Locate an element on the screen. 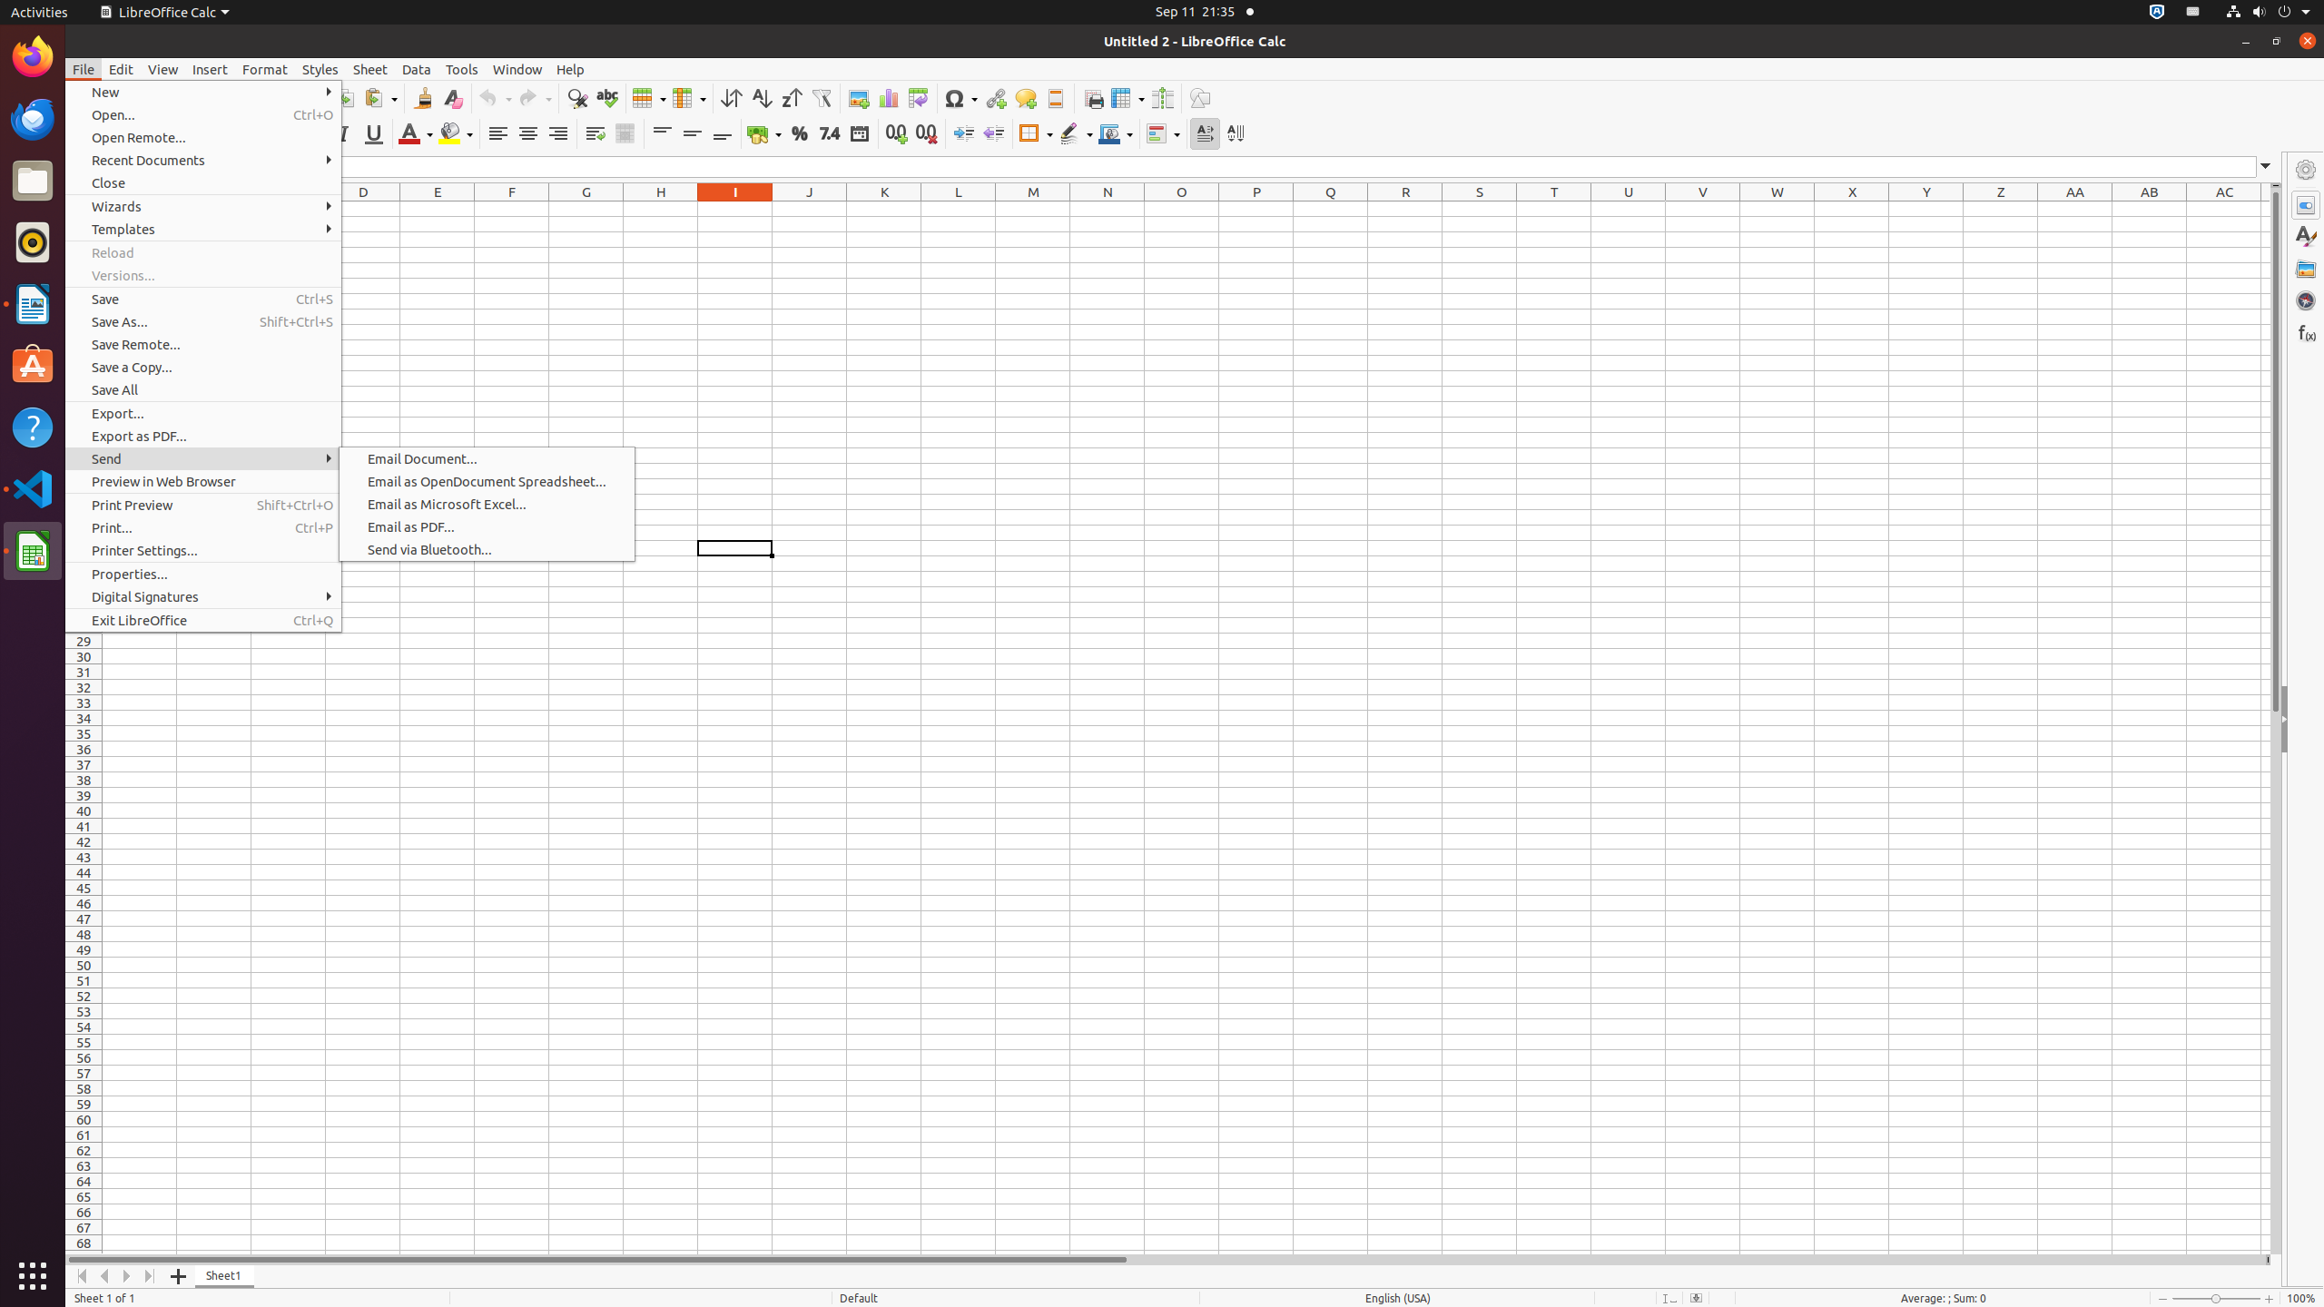 Image resolution: width=2324 pixels, height=1307 pixels. Save is located at coordinates (203, 300).